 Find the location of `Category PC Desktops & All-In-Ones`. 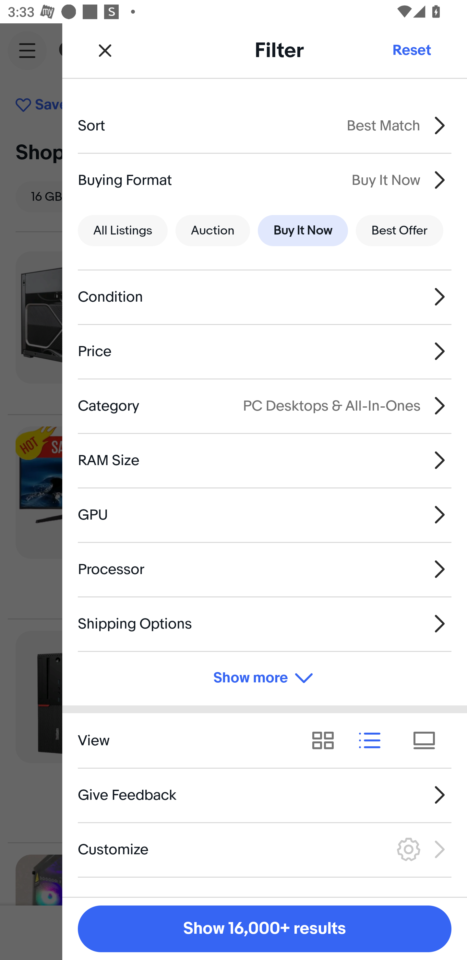

Category PC Desktops & All-In-Ones is located at coordinates (265, 405).